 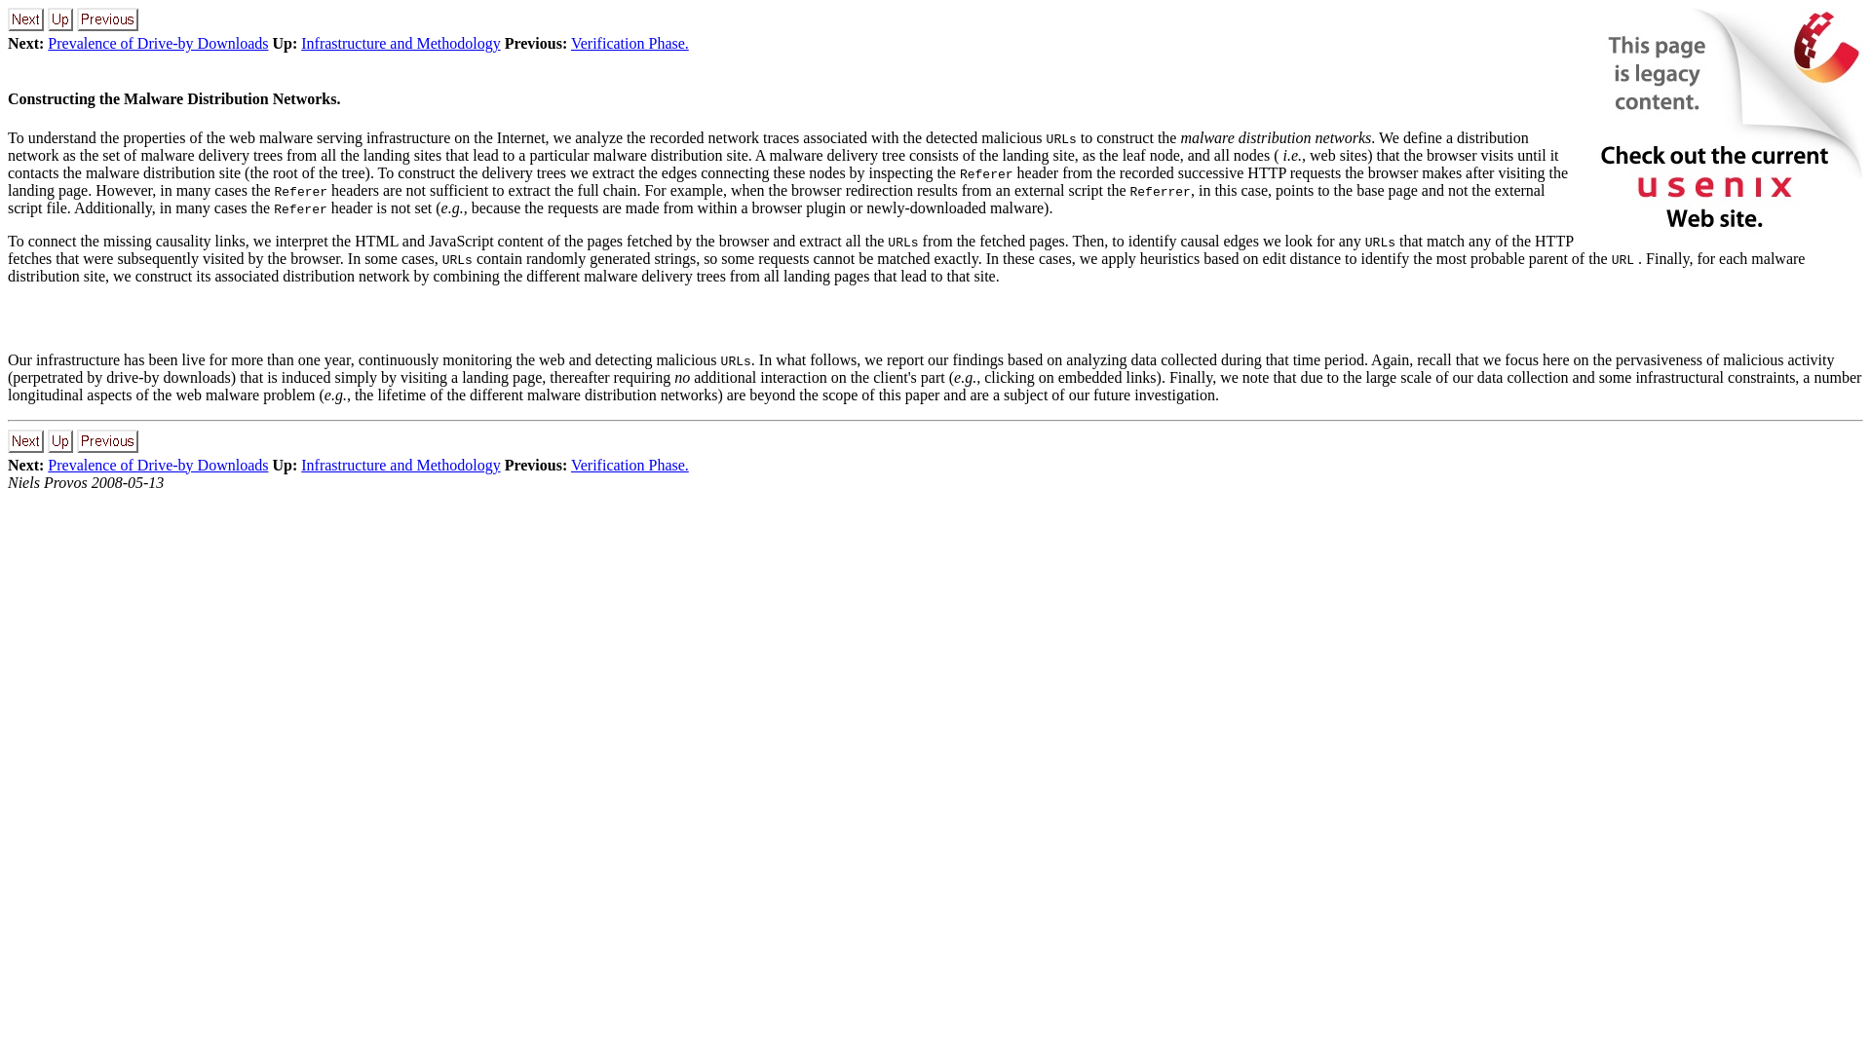 What do you see at coordinates (630, 43) in the screenshot?
I see `Verification Phase.` at bounding box center [630, 43].